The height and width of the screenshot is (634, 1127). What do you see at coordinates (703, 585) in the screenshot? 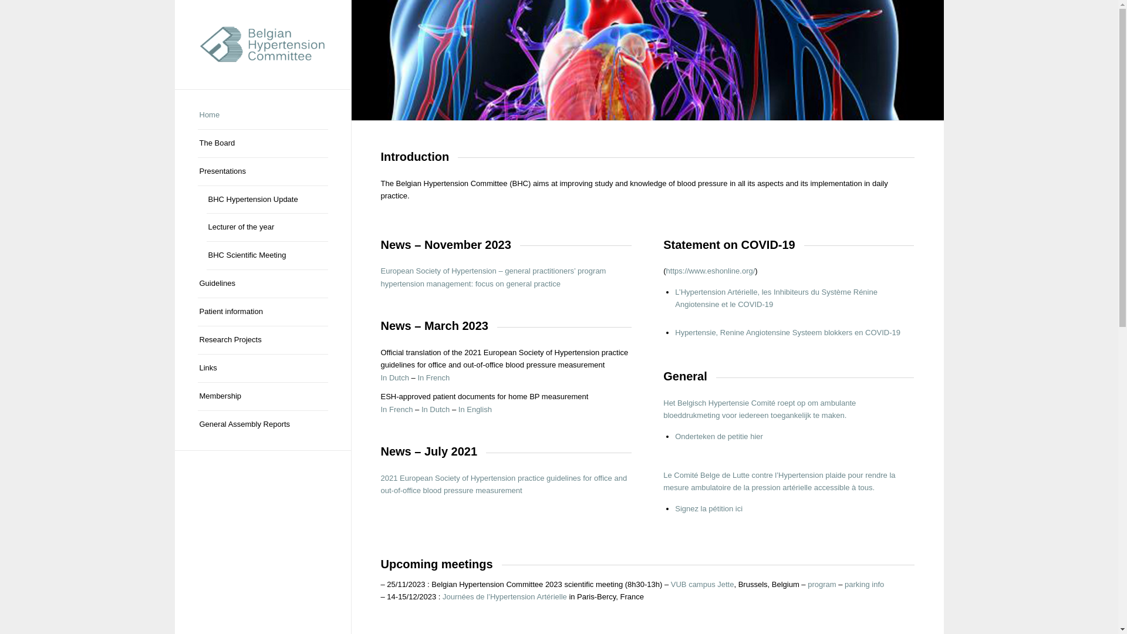
I see `VUB campus Jette` at bounding box center [703, 585].